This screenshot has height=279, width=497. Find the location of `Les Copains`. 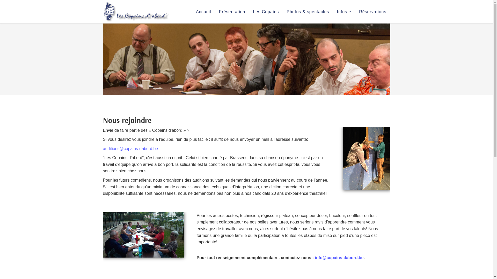

Les Copains is located at coordinates (266, 12).